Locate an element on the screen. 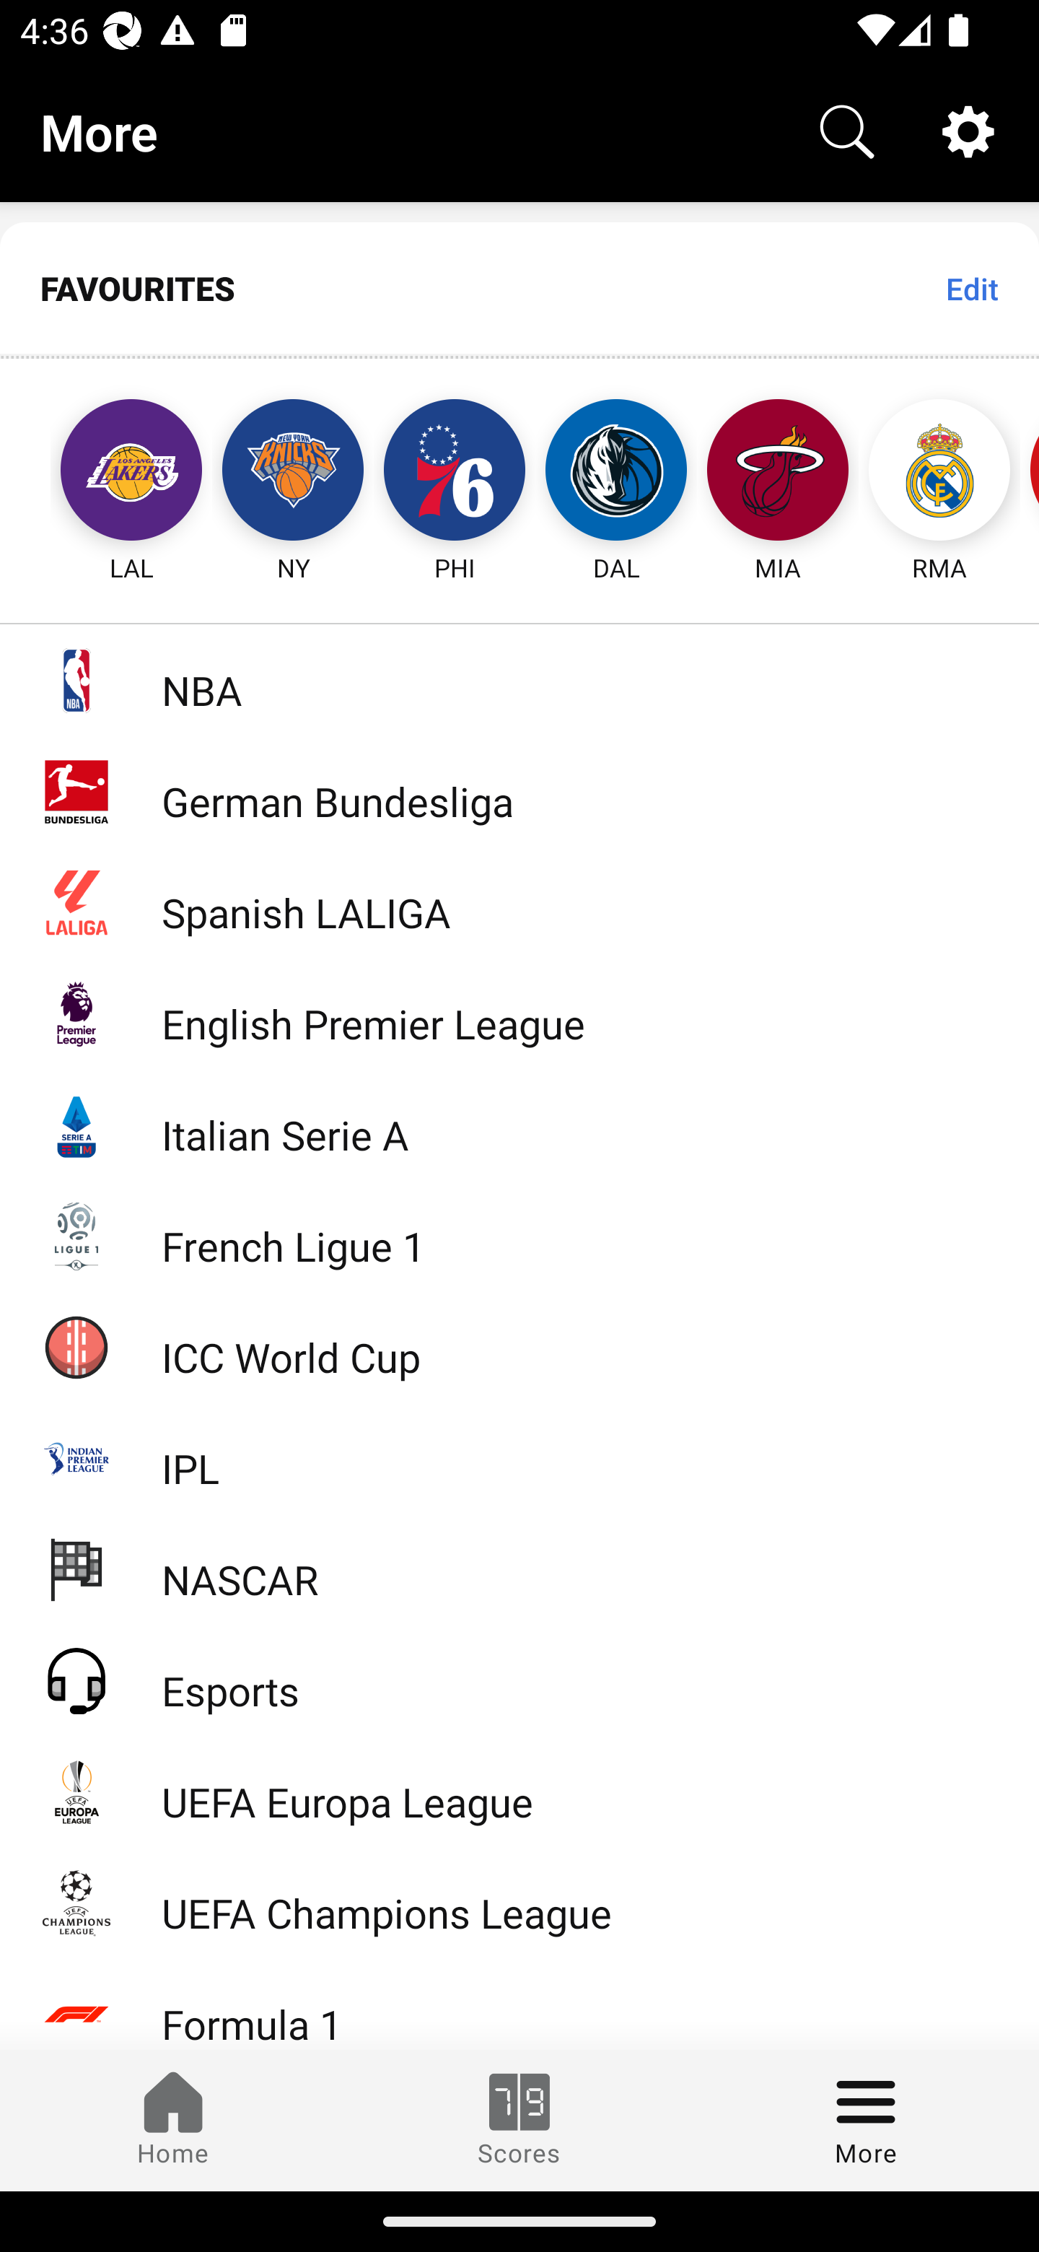 The image size is (1039, 2252). UEFA Europa League is located at coordinates (519, 1791).